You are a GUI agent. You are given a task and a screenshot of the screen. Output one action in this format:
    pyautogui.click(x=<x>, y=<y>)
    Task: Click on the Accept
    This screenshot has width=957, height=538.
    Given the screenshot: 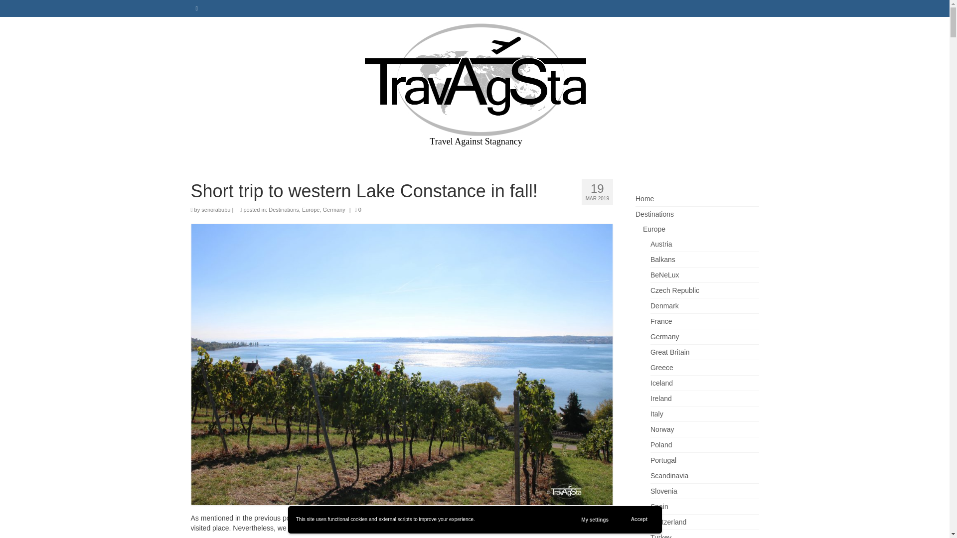 What is the action you would take?
    pyautogui.click(x=639, y=520)
    